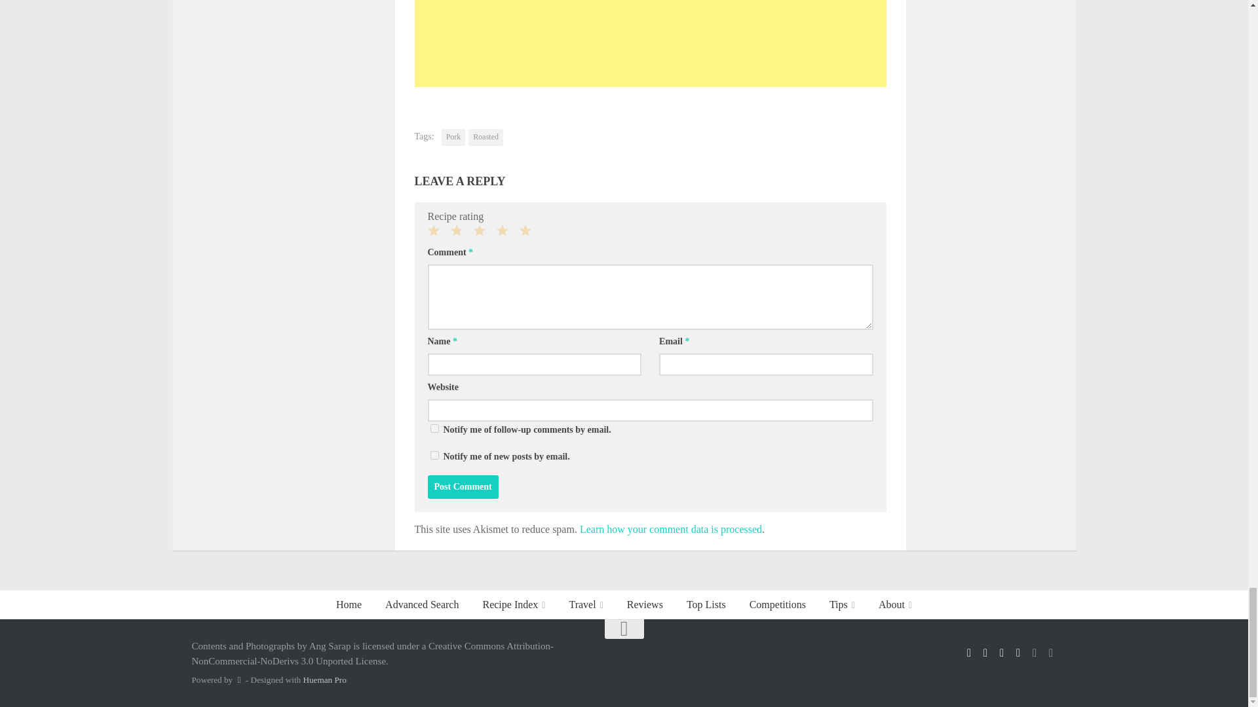  I want to click on subscribe, so click(434, 428).